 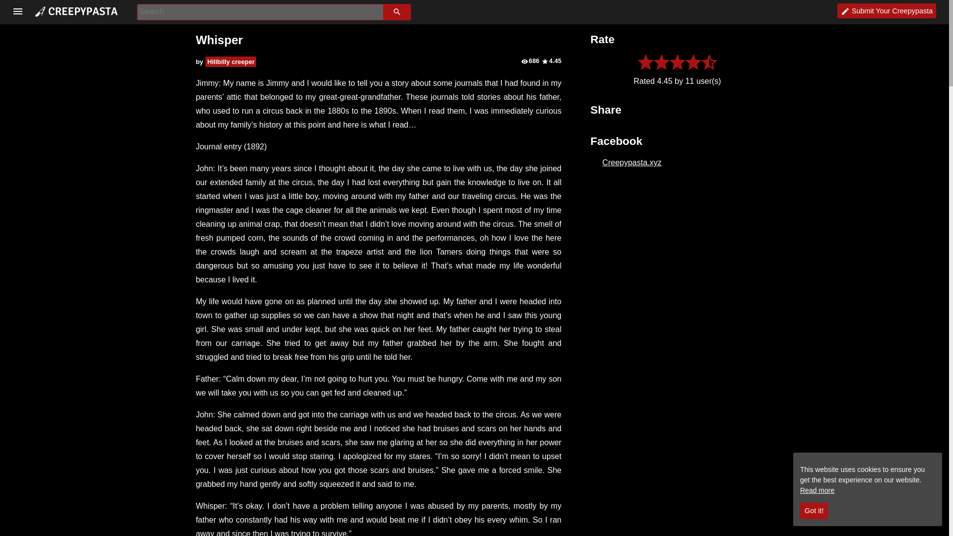 What do you see at coordinates (397, 12) in the screenshot?
I see `Search` at bounding box center [397, 12].